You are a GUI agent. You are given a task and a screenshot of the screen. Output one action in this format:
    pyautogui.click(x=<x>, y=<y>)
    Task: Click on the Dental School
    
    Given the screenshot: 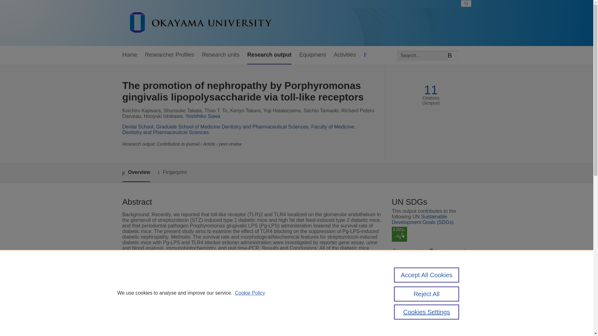 What is the action you would take?
    pyautogui.click(x=137, y=126)
    